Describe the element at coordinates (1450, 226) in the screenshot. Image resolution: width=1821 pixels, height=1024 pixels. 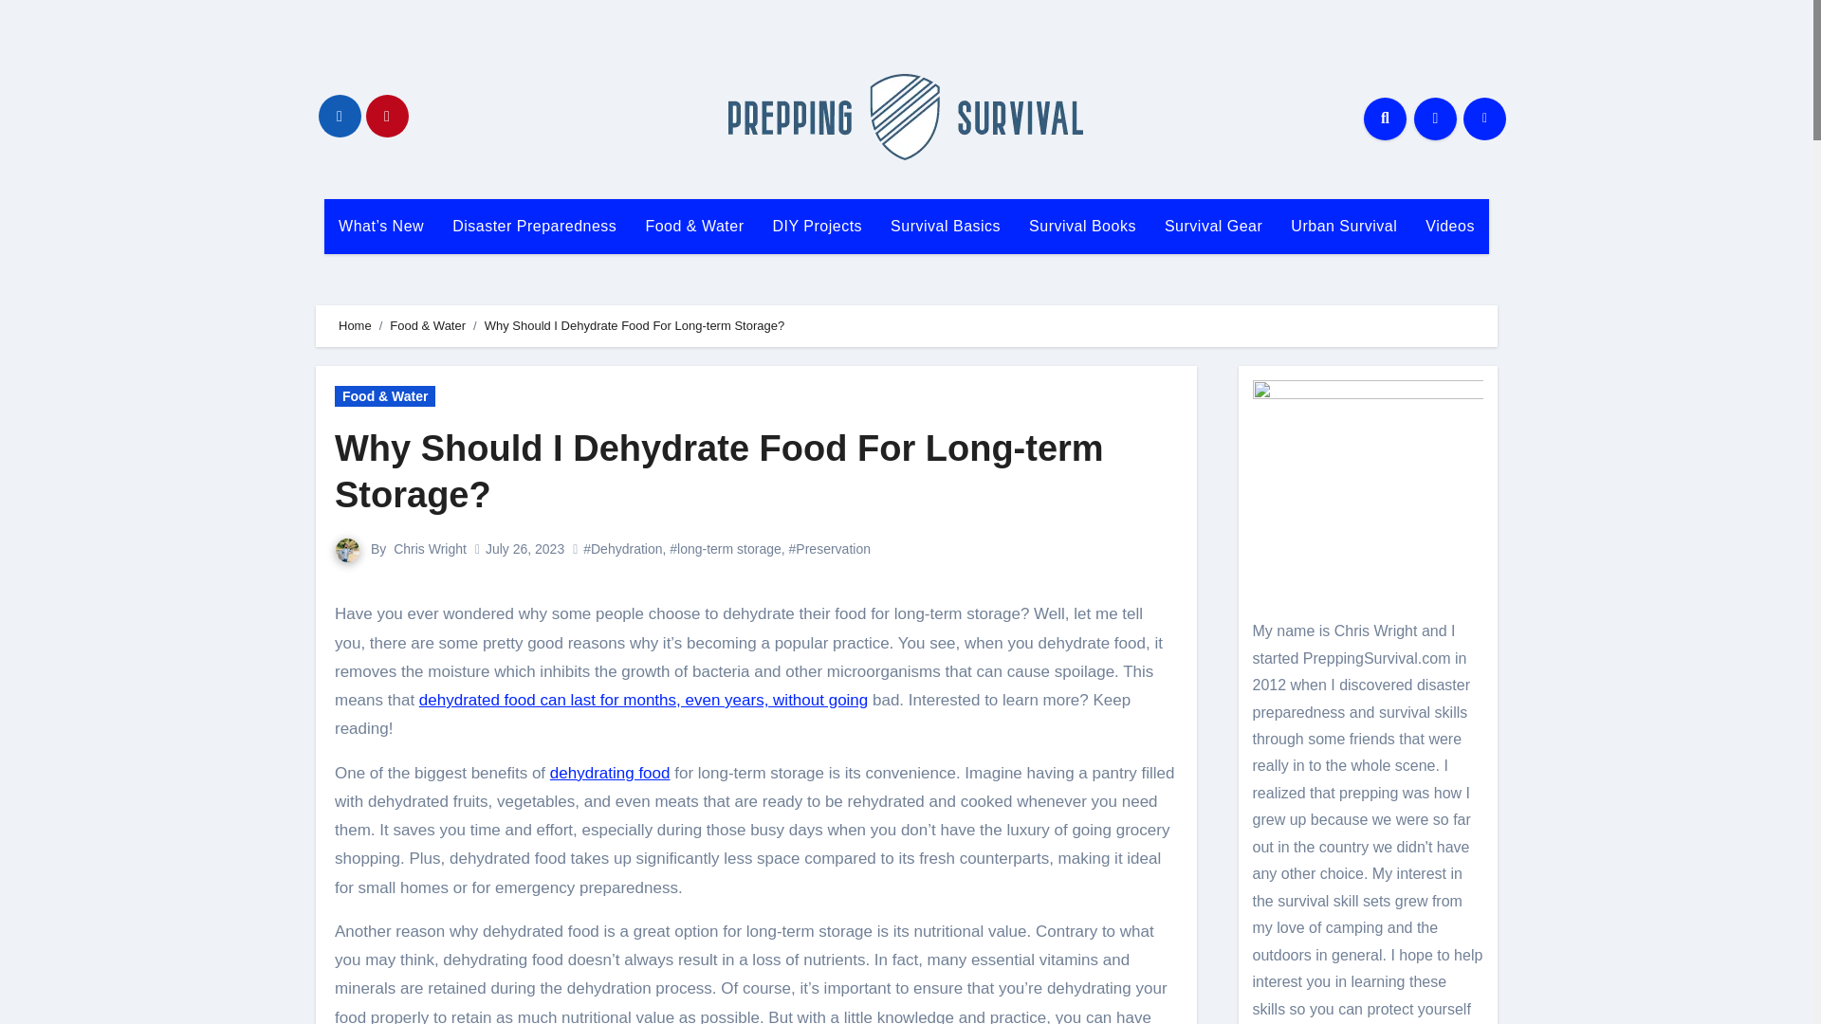
I see `Videos` at that location.